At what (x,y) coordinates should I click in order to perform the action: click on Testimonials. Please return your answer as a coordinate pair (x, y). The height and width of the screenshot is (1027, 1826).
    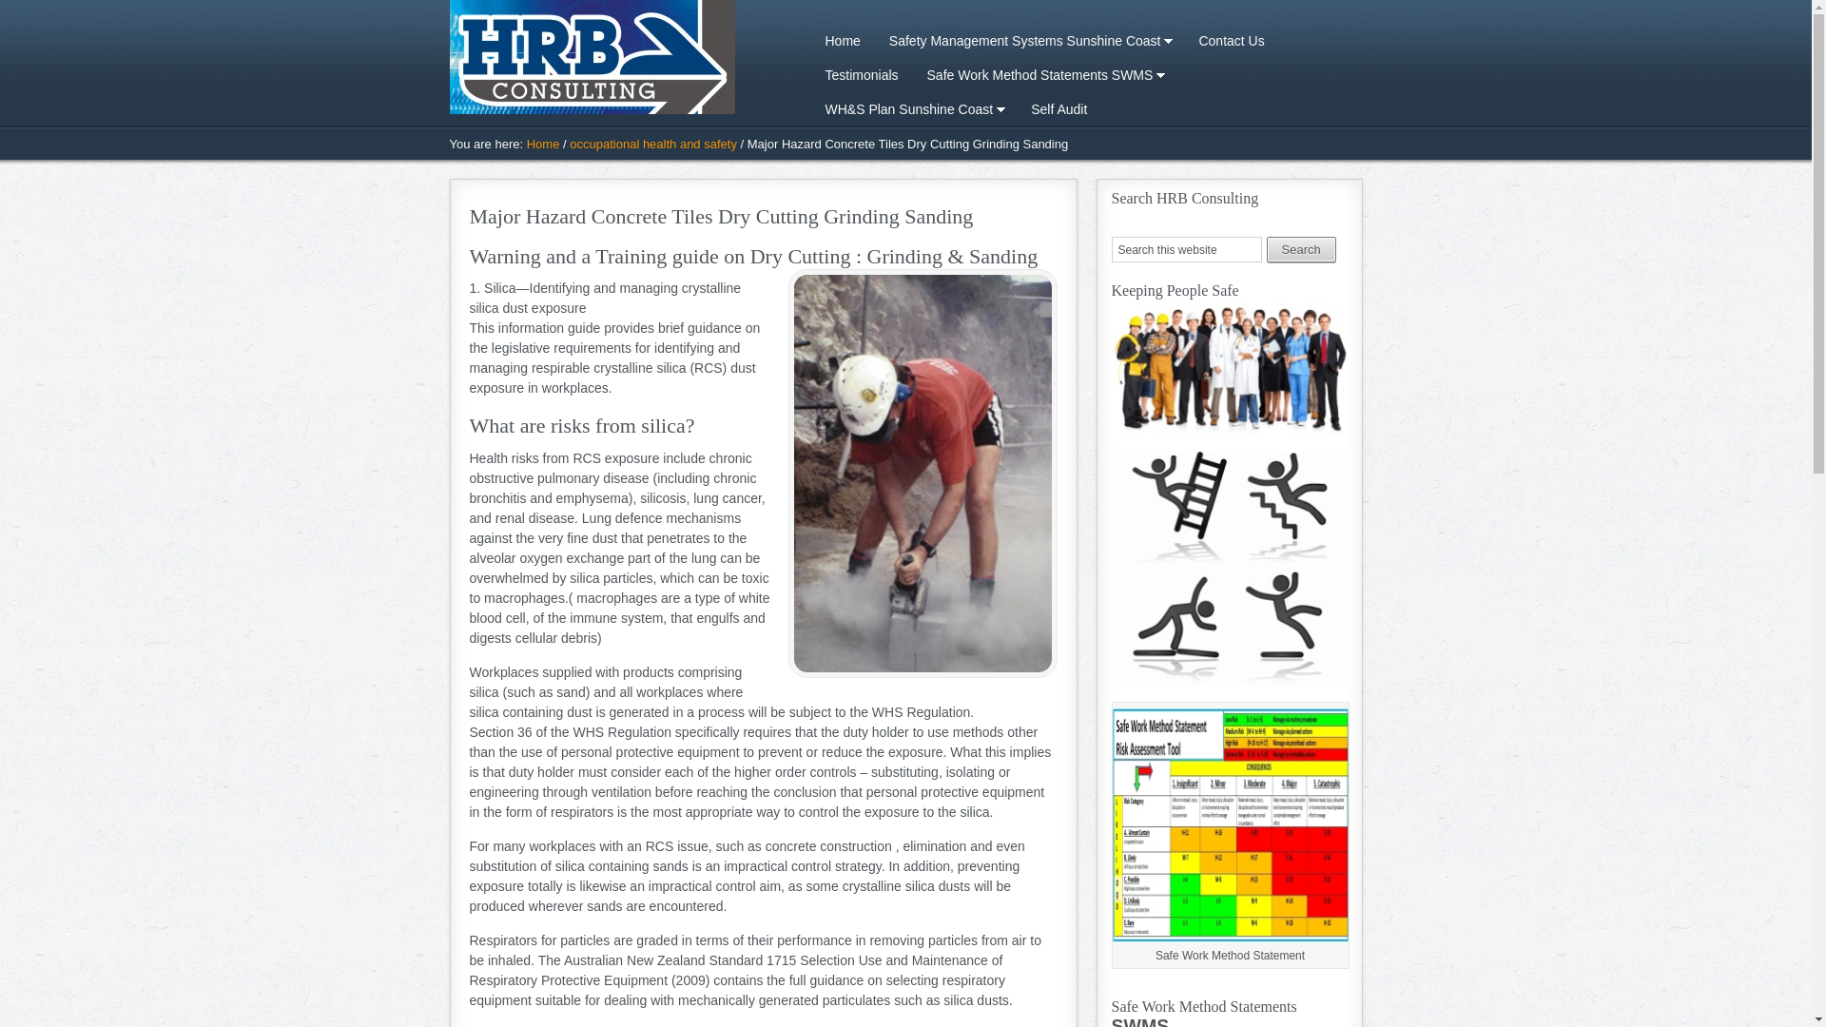
    Looking at the image, I should click on (862, 75).